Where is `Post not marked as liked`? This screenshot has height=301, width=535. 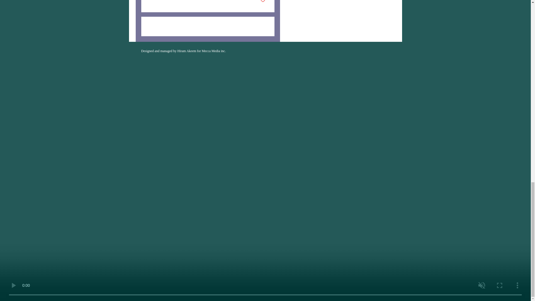
Post not marked as liked is located at coordinates (262, 2).